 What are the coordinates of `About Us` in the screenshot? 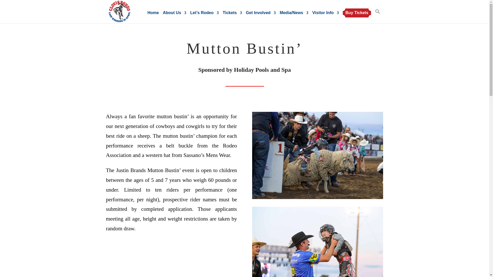 It's located at (174, 17).